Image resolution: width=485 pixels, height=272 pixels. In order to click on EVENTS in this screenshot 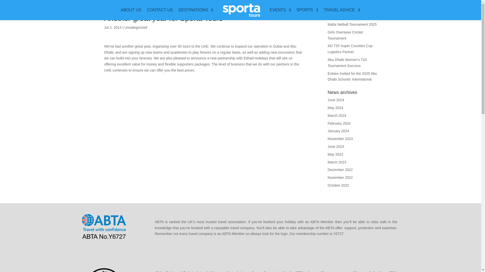, I will do `click(280, 14)`.